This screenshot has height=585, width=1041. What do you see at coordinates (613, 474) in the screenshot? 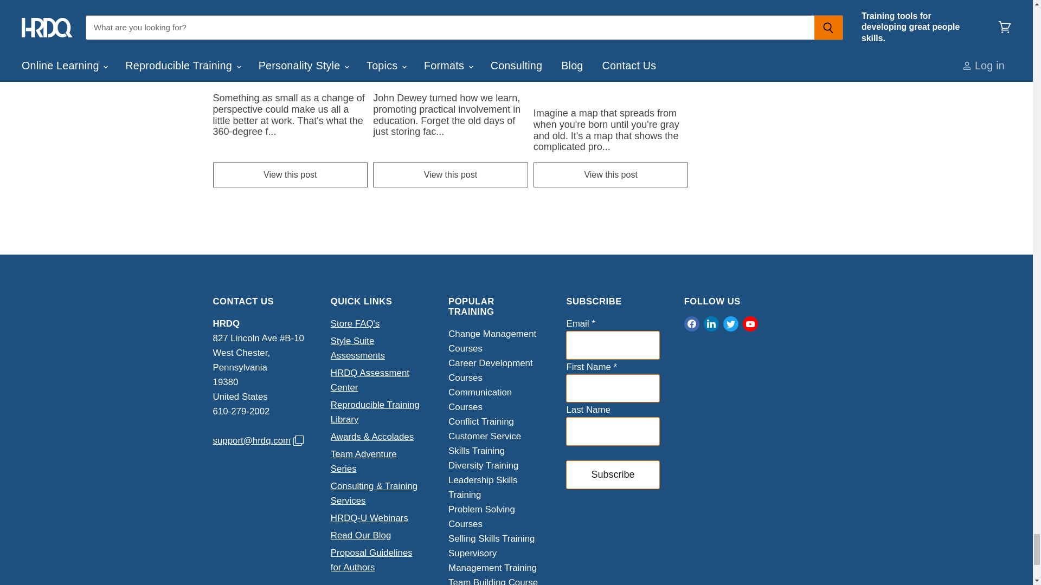
I see `Subscribe` at bounding box center [613, 474].